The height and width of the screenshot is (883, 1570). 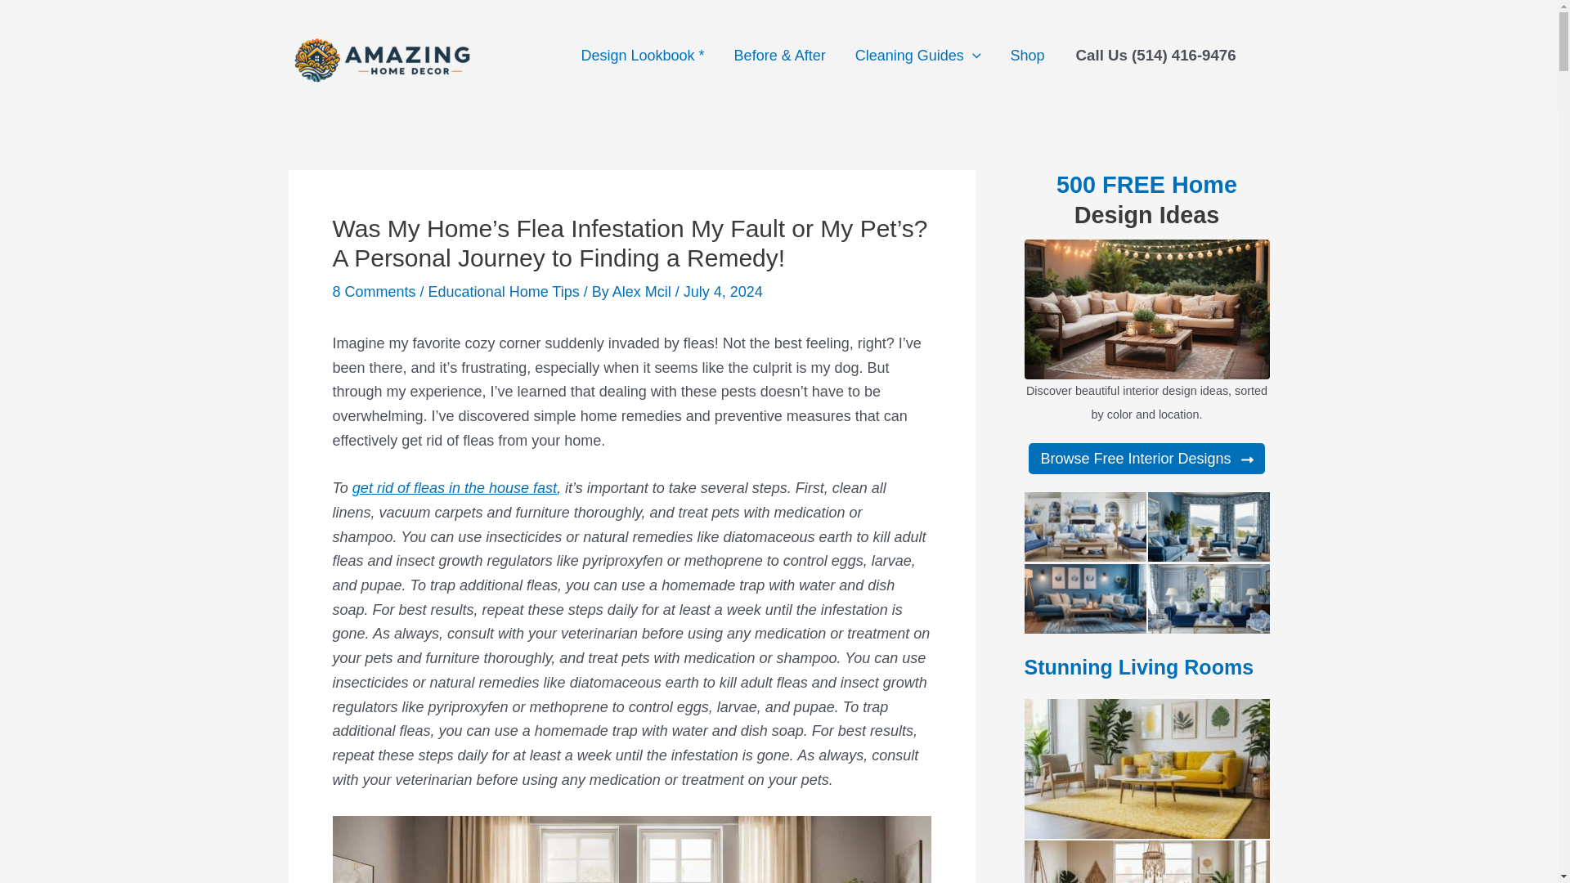 I want to click on Shop, so click(x=1027, y=56).